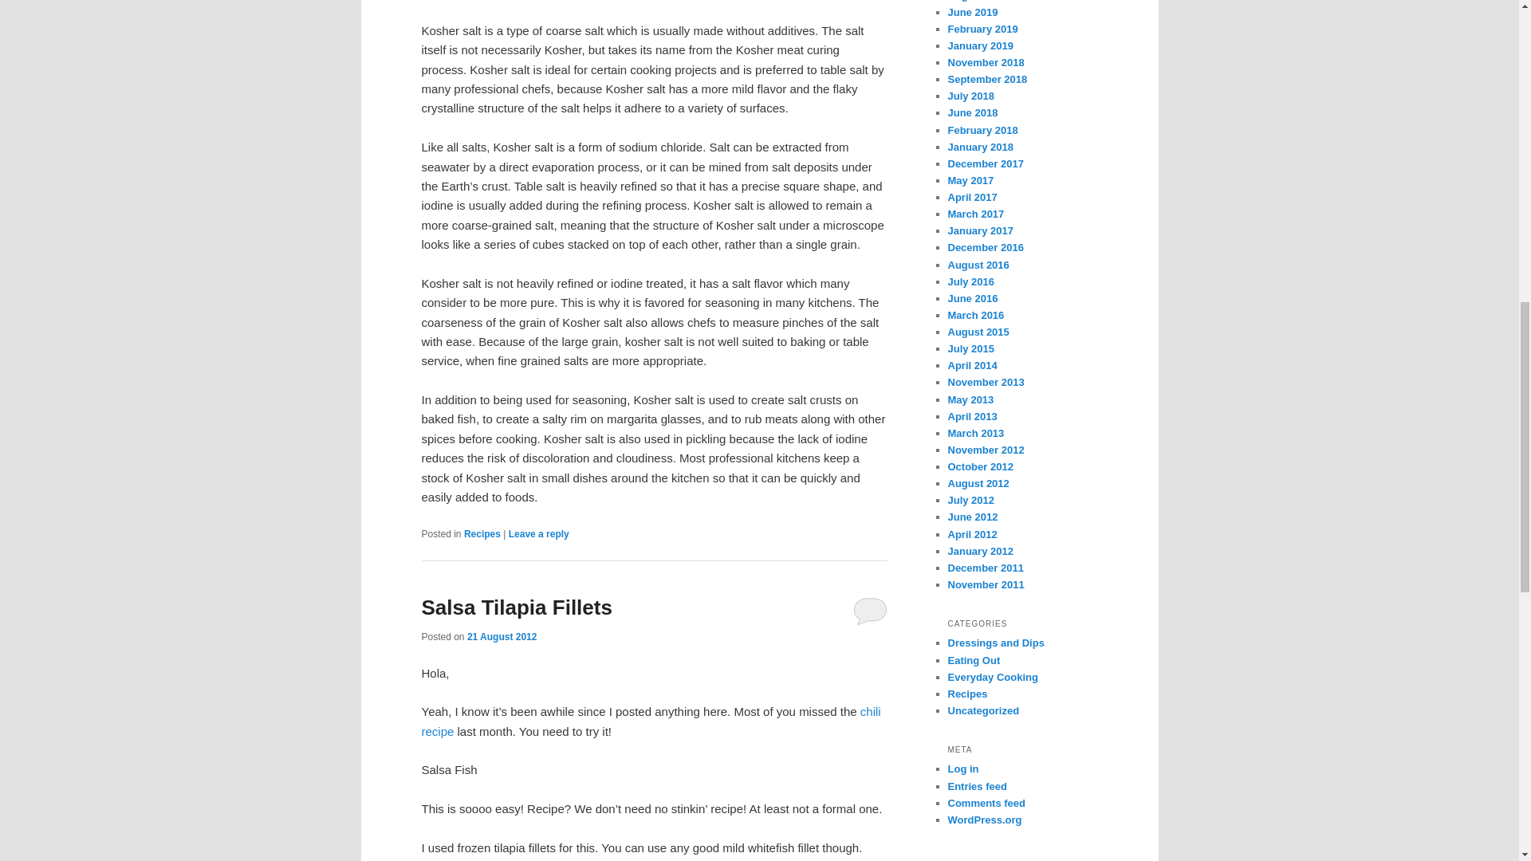  Describe the element at coordinates (651, 721) in the screenshot. I see `chili recipe` at that location.